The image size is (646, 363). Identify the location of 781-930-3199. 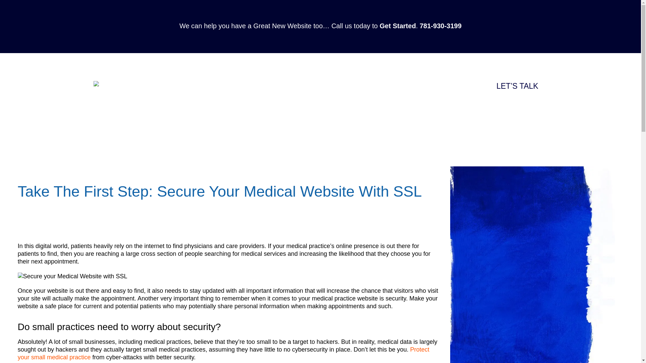
(447, 89).